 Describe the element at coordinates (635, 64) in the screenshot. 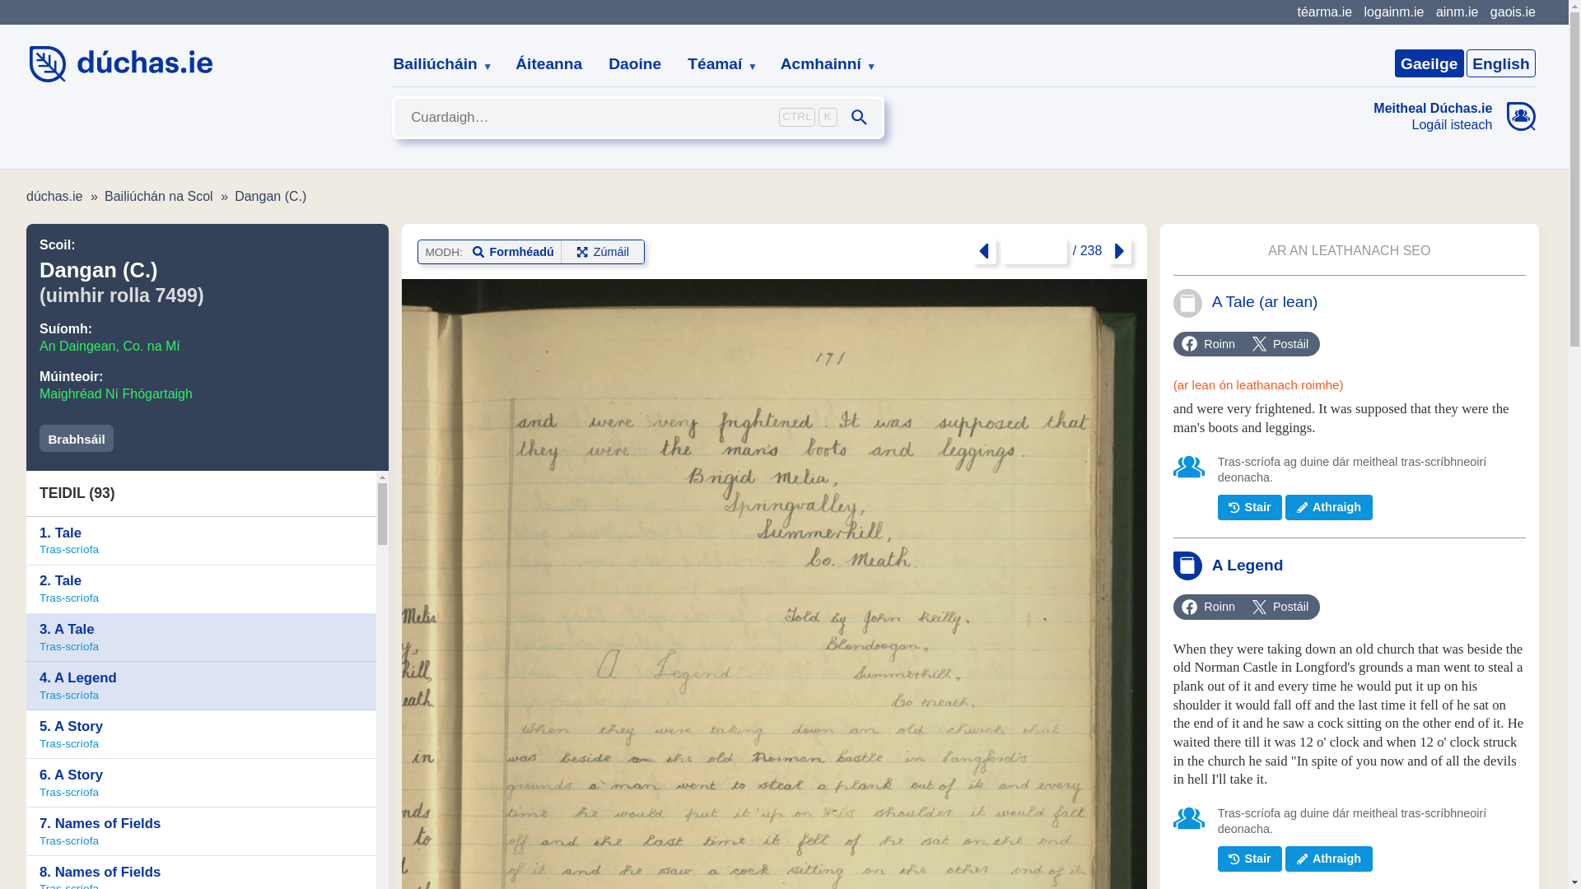

I see `Daoine` at that location.